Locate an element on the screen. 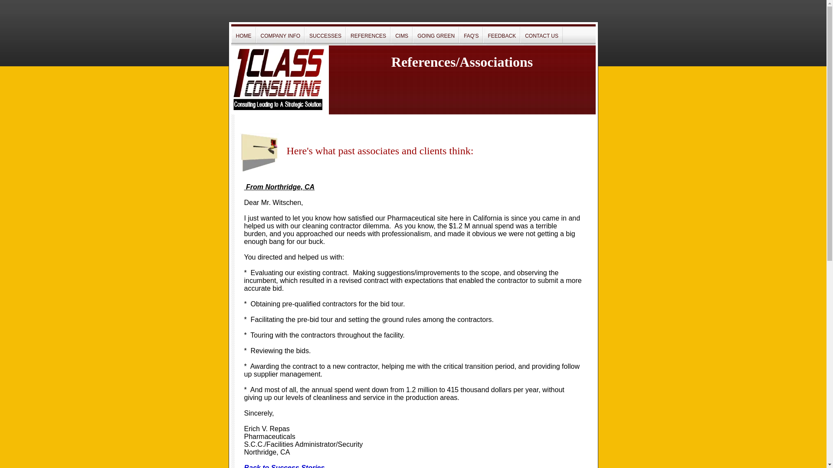 Image resolution: width=833 pixels, height=468 pixels. COMPANY INFO is located at coordinates (280, 36).